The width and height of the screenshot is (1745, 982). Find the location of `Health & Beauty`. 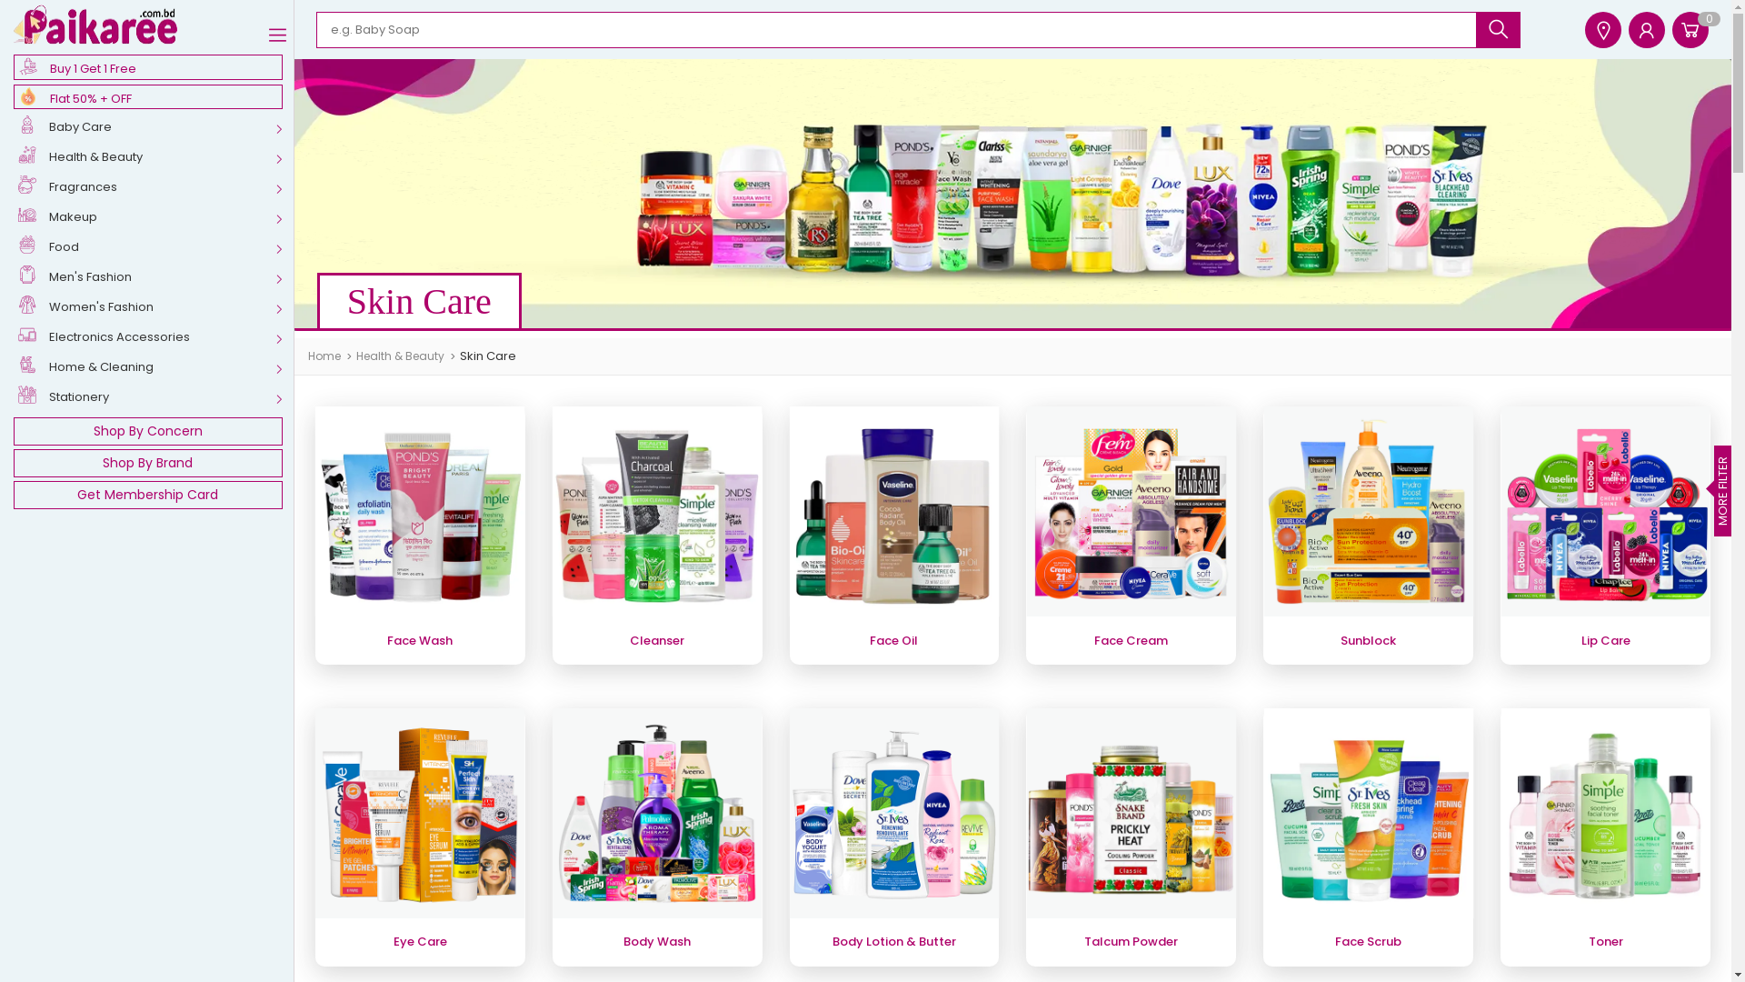

Health & Beauty is located at coordinates (154, 158).